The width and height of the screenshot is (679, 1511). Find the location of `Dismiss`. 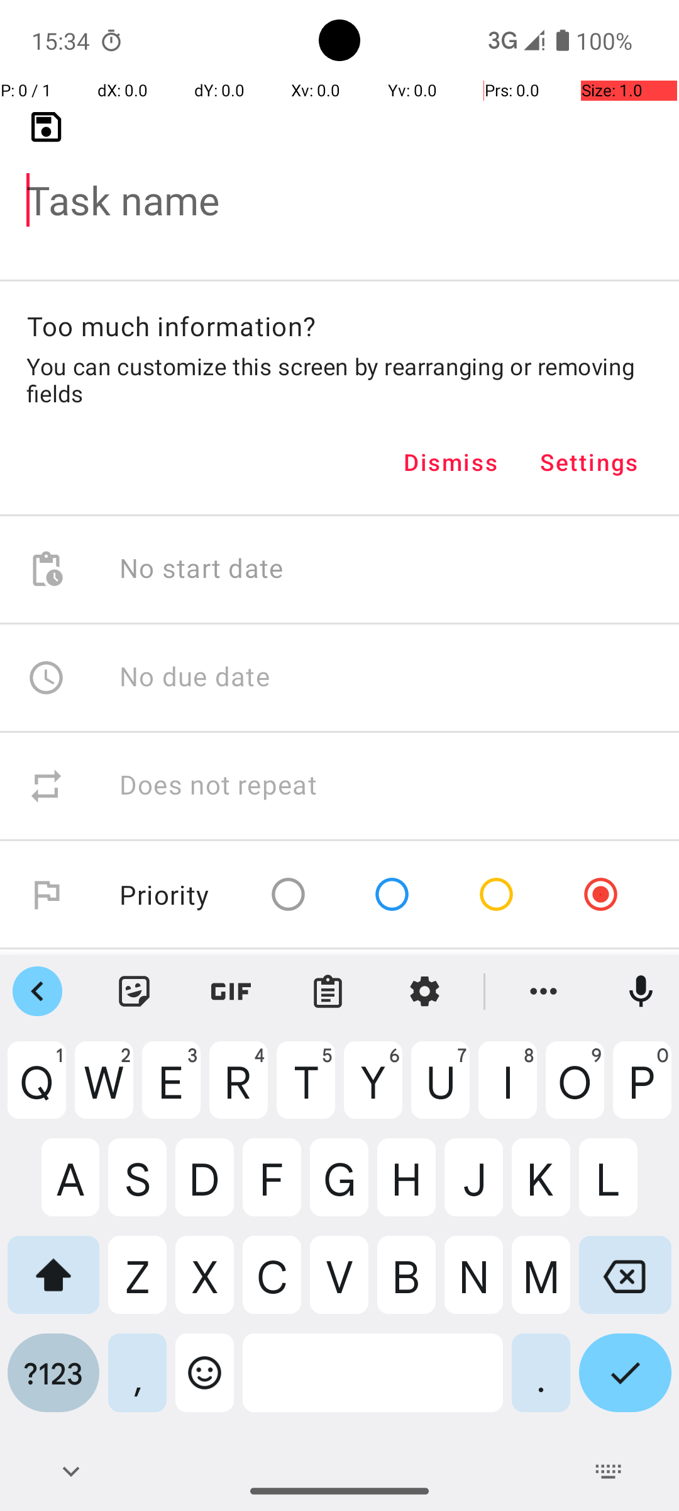

Dismiss is located at coordinates (451, 462).